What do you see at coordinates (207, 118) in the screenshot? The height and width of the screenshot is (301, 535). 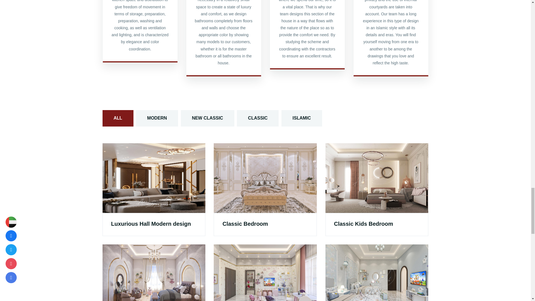 I see `NEW CLASSIC` at bounding box center [207, 118].